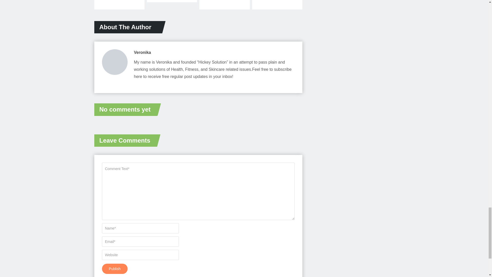 The height and width of the screenshot is (277, 492). I want to click on PMS symptoms: how long do they last? Are there any remedies?, so click(277, 5).